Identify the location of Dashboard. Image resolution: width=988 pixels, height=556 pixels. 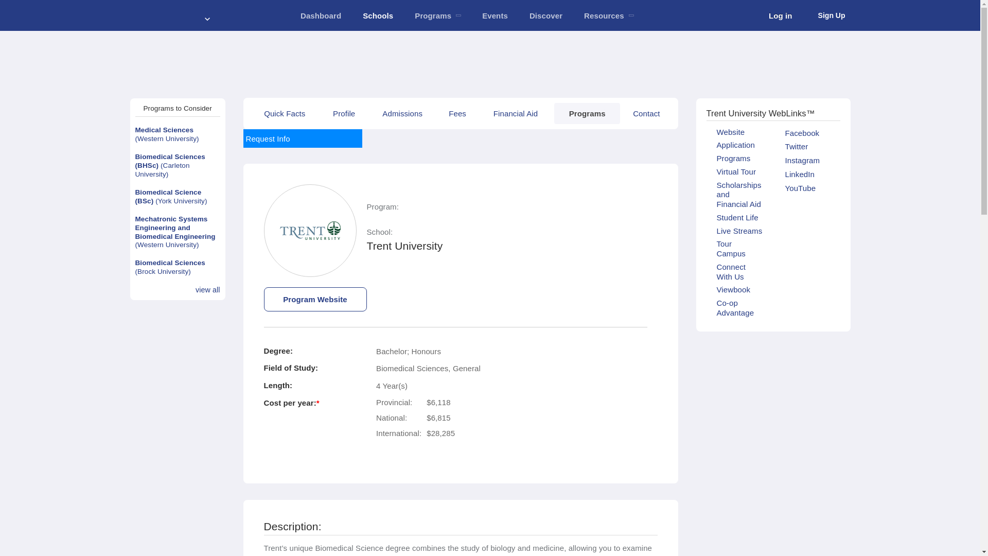
(320, 15).